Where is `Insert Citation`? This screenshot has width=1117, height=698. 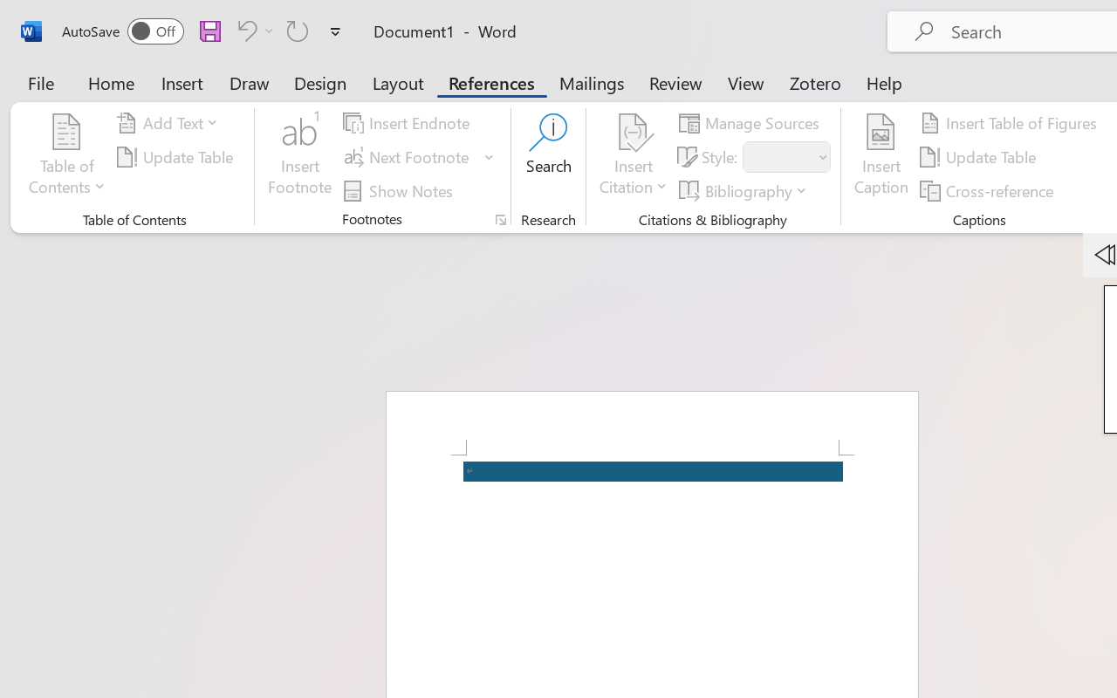 Insert Citation is located at coordinates (634, 157).